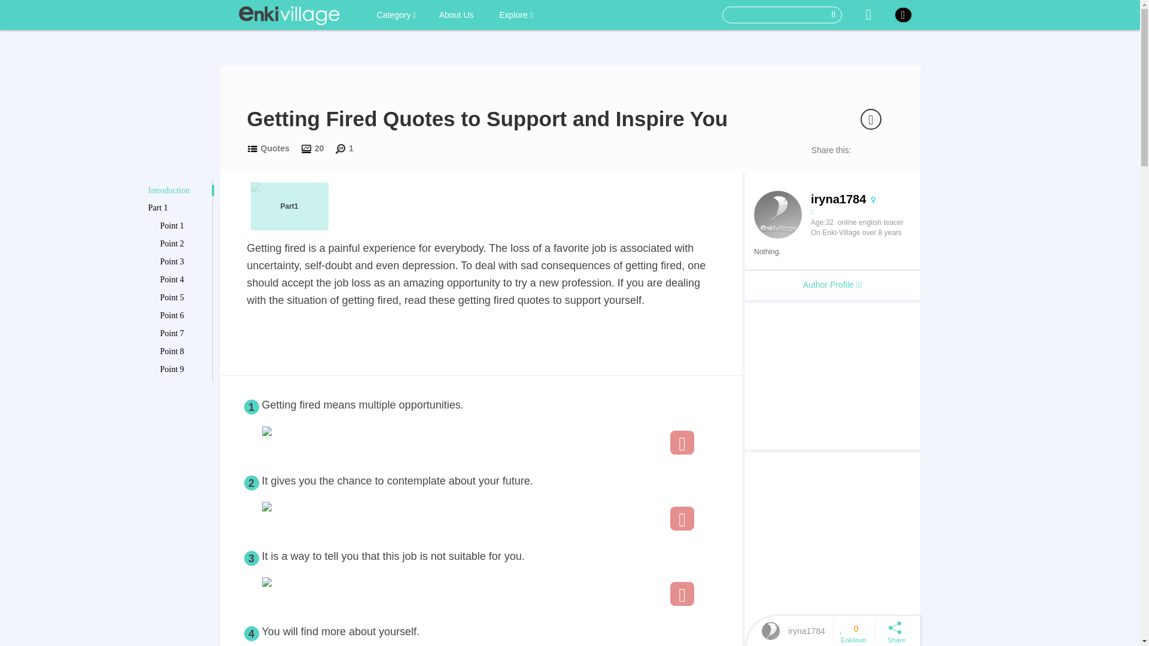 Image resolution: width=1149 pixels, height=646 pixels. Describe the element at coordinates (178, 190) in the screenshot. I see `Introduction` at that location.